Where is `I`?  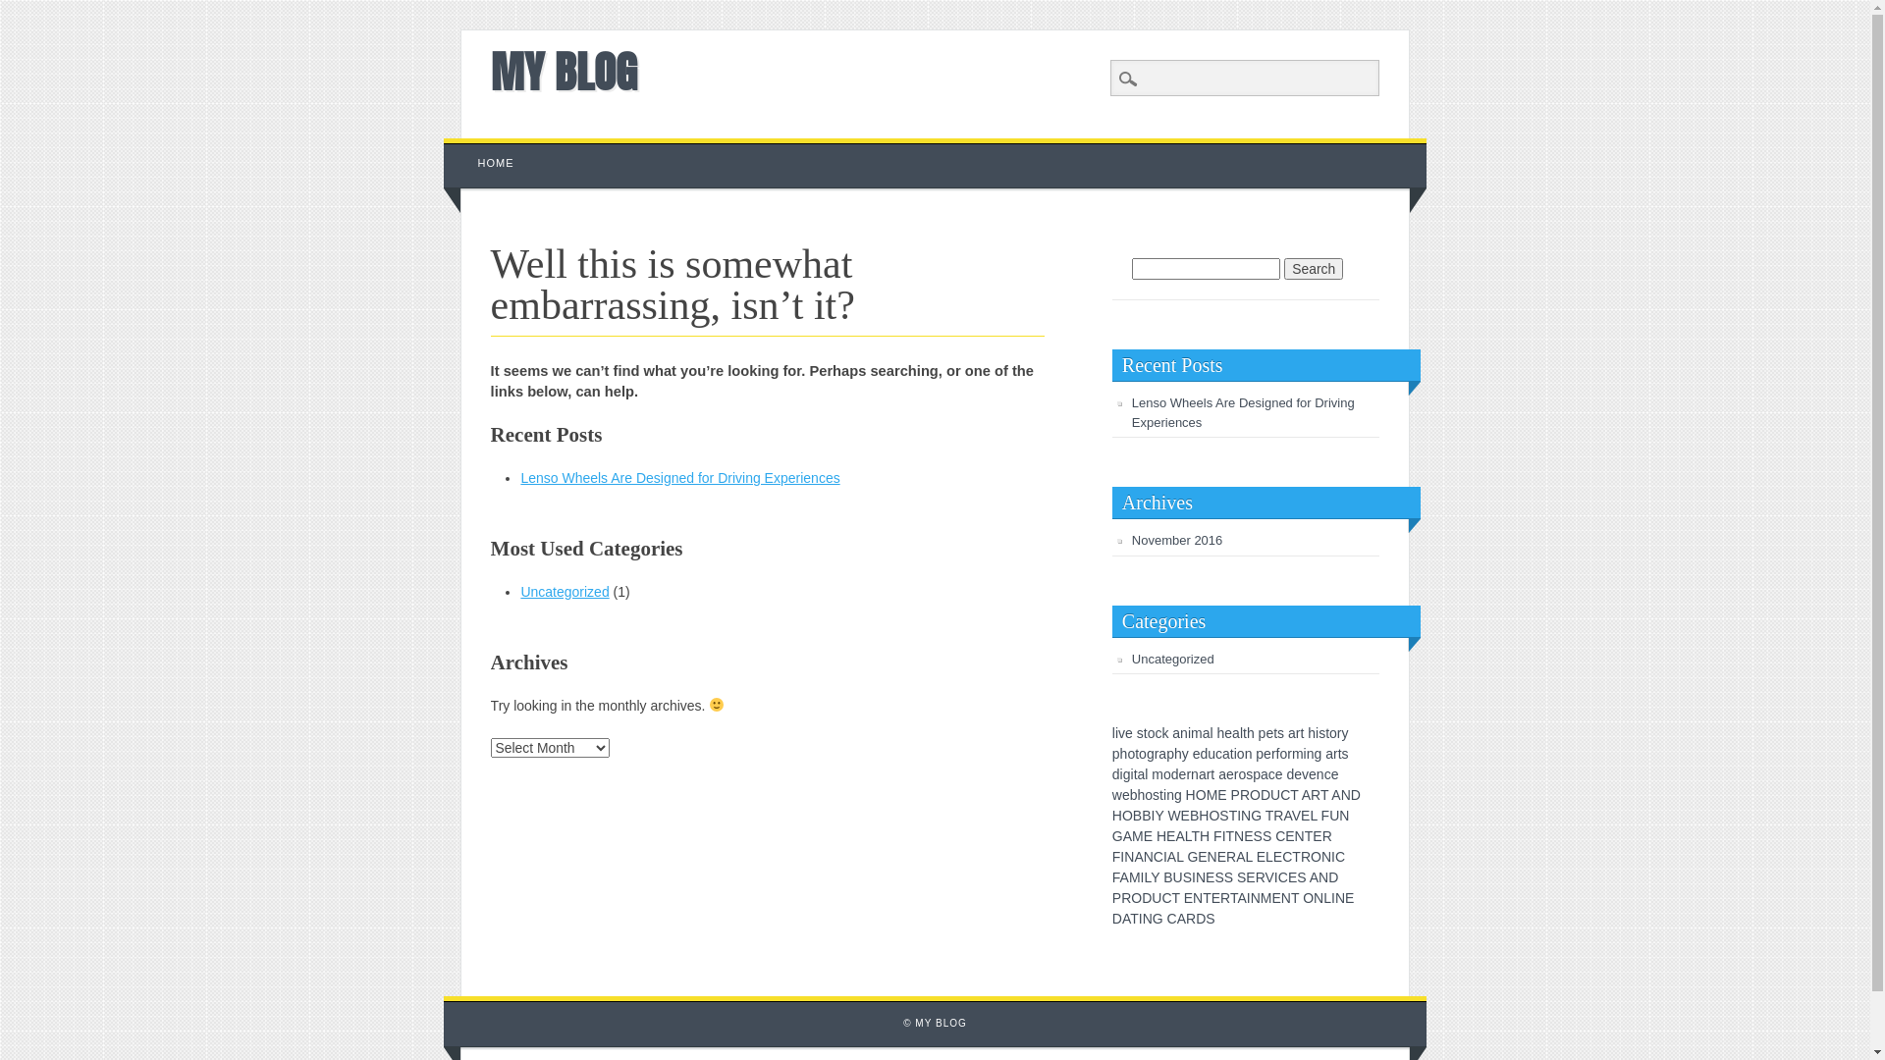
I is located at coordinates (1276, 877).